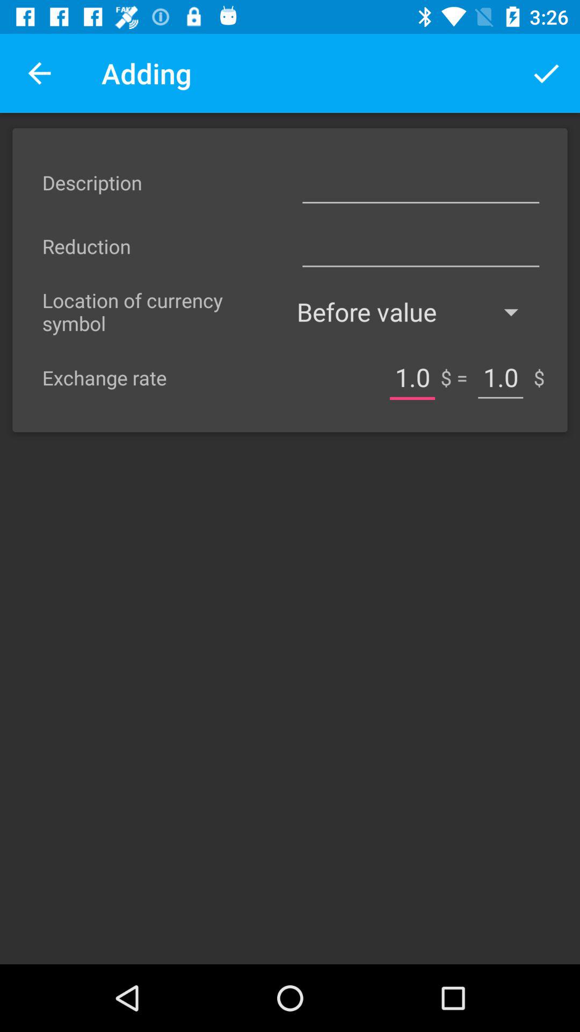  What do you see at coordinates (421, 183) in the screenshot?
I see `enter description` at bounding box center [421, 183].